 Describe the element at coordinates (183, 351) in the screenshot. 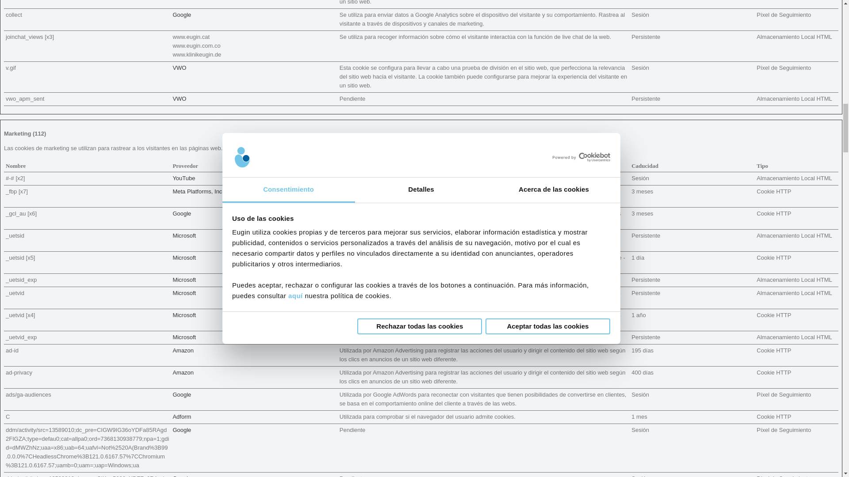

I see `Amazon` at that location.